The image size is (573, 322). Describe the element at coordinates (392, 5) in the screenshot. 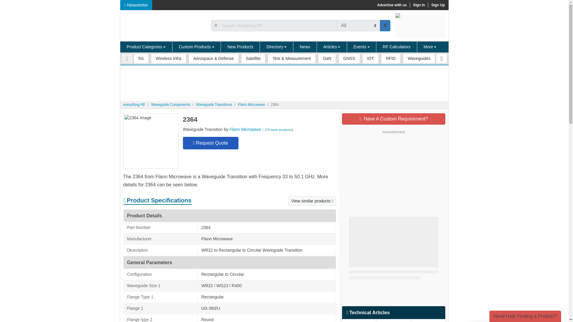

I see `Advertise with us` at that location.